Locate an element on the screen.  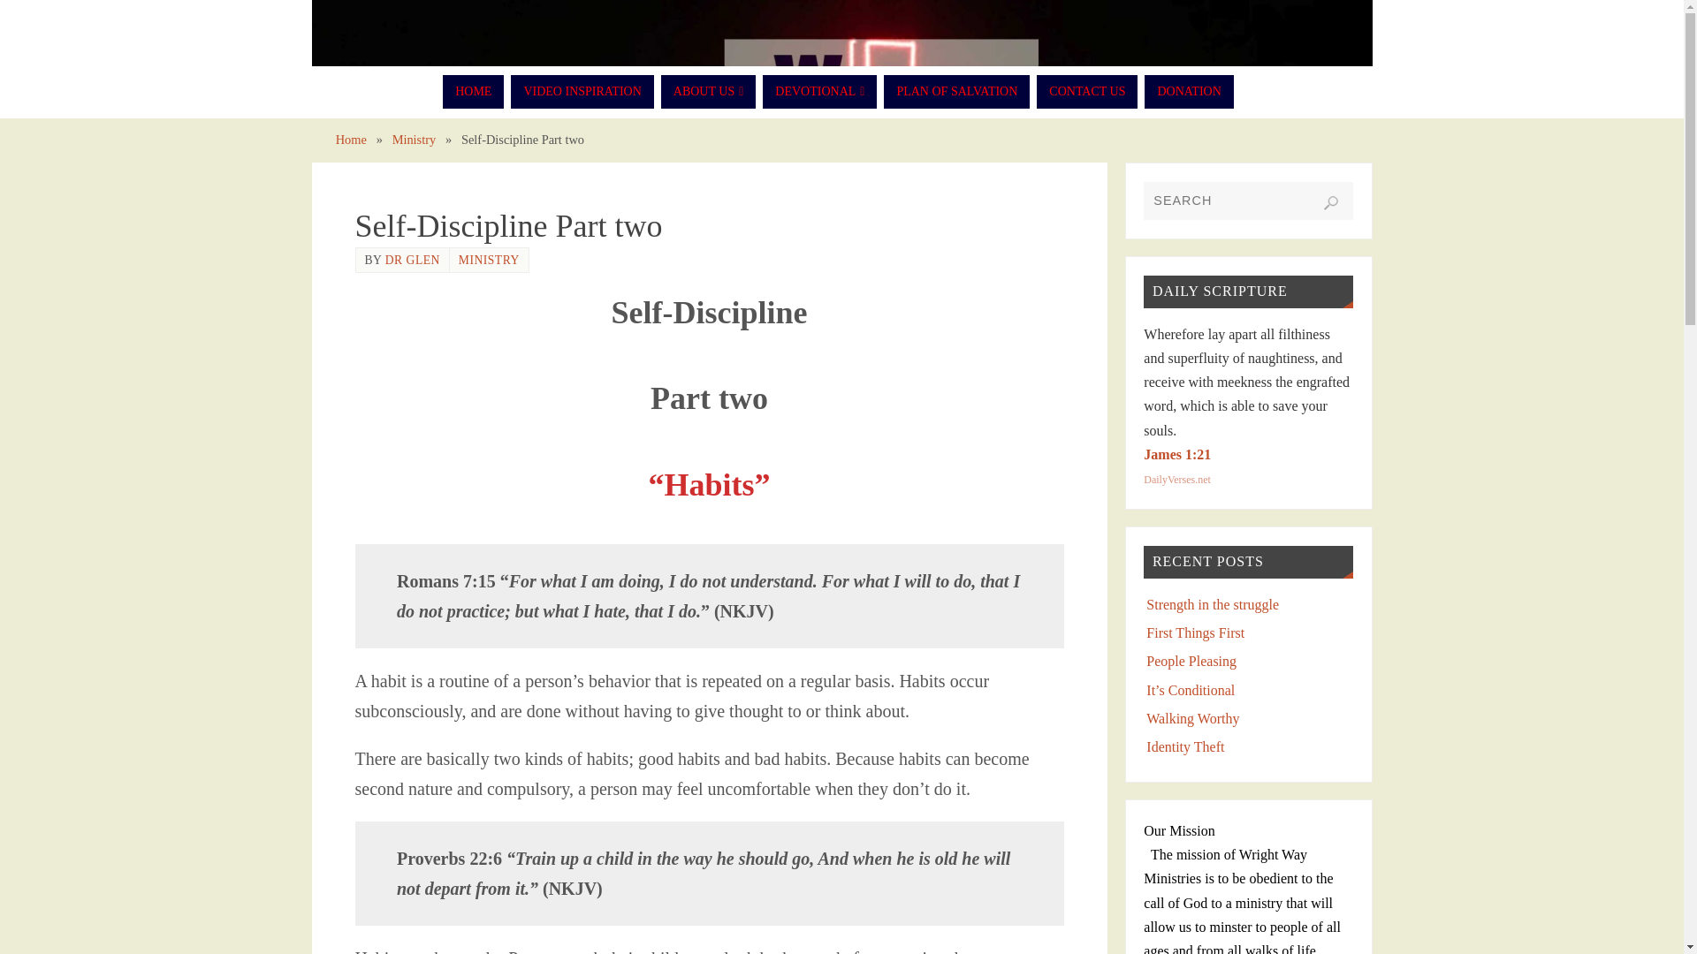
PLAN OF SALVATION is located at coordinates (956, 92).